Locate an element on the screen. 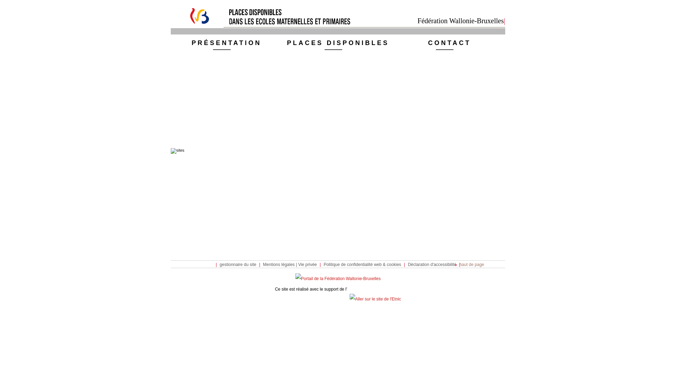  CONTACT is located at coordinates (450, 44).